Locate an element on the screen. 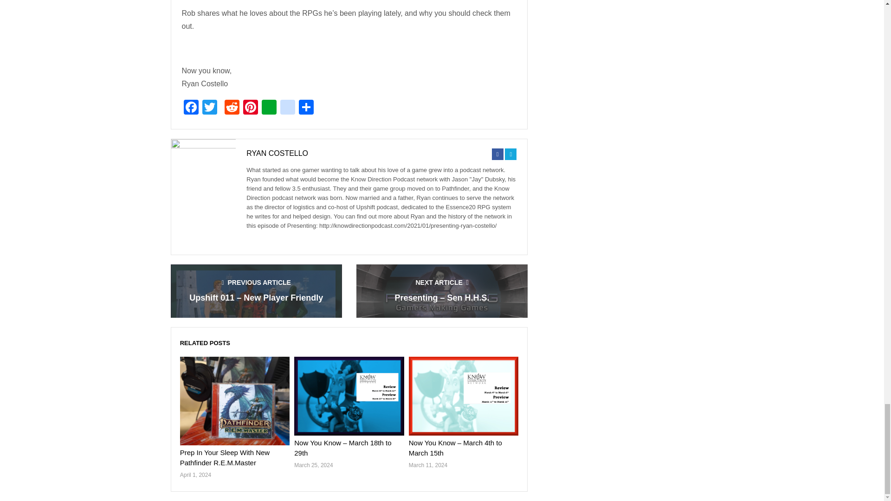  Delicious is located at coordinates (287, 108).